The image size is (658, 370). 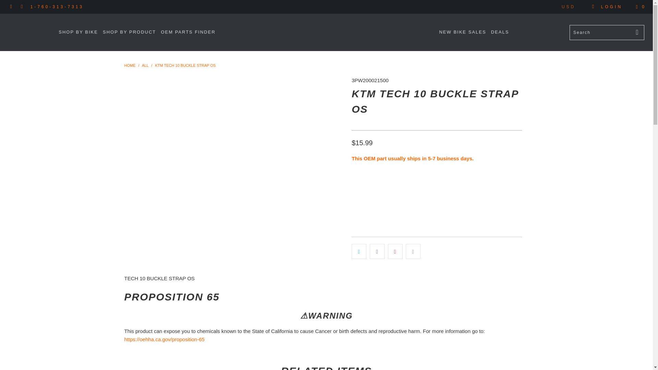 I want to click on LOGIN, so click(x=607, y=7).